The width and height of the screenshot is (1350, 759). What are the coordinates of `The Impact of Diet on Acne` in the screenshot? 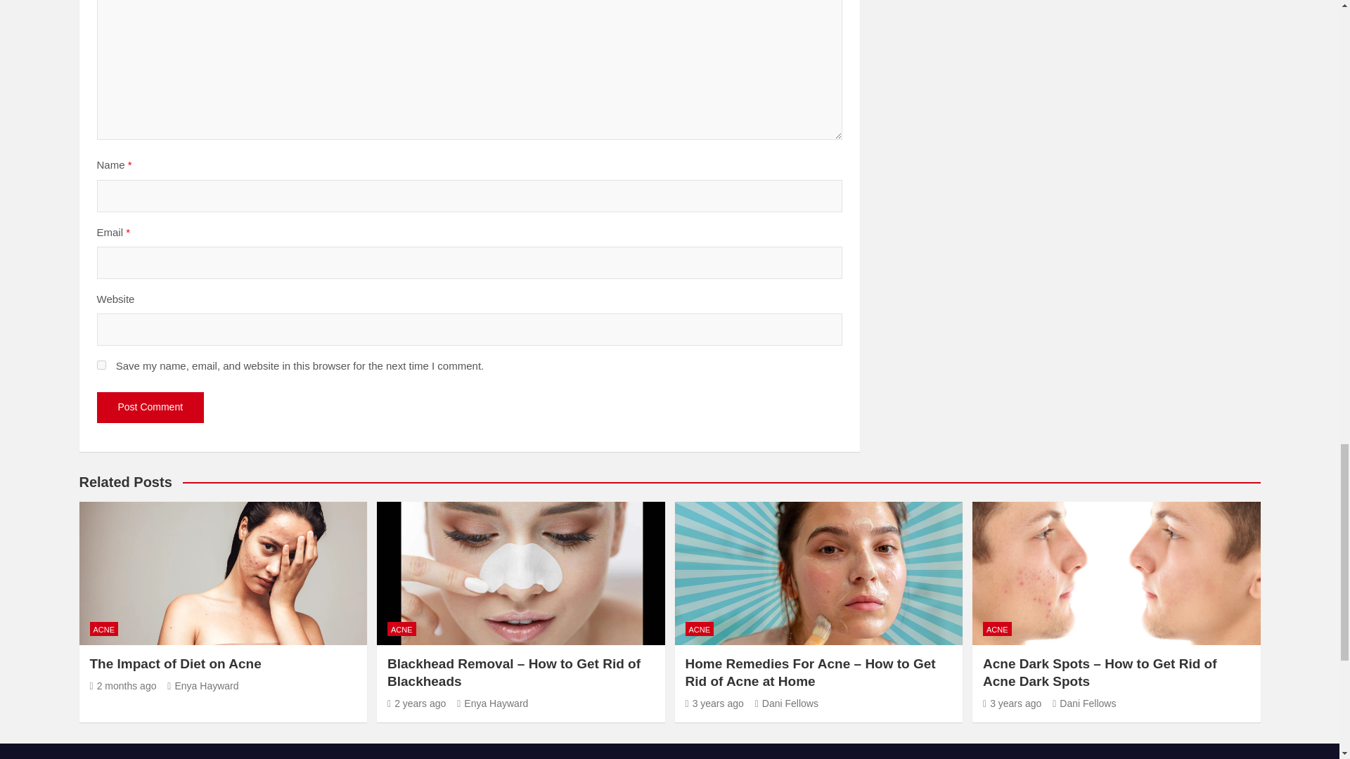 It's located at (123, 685).